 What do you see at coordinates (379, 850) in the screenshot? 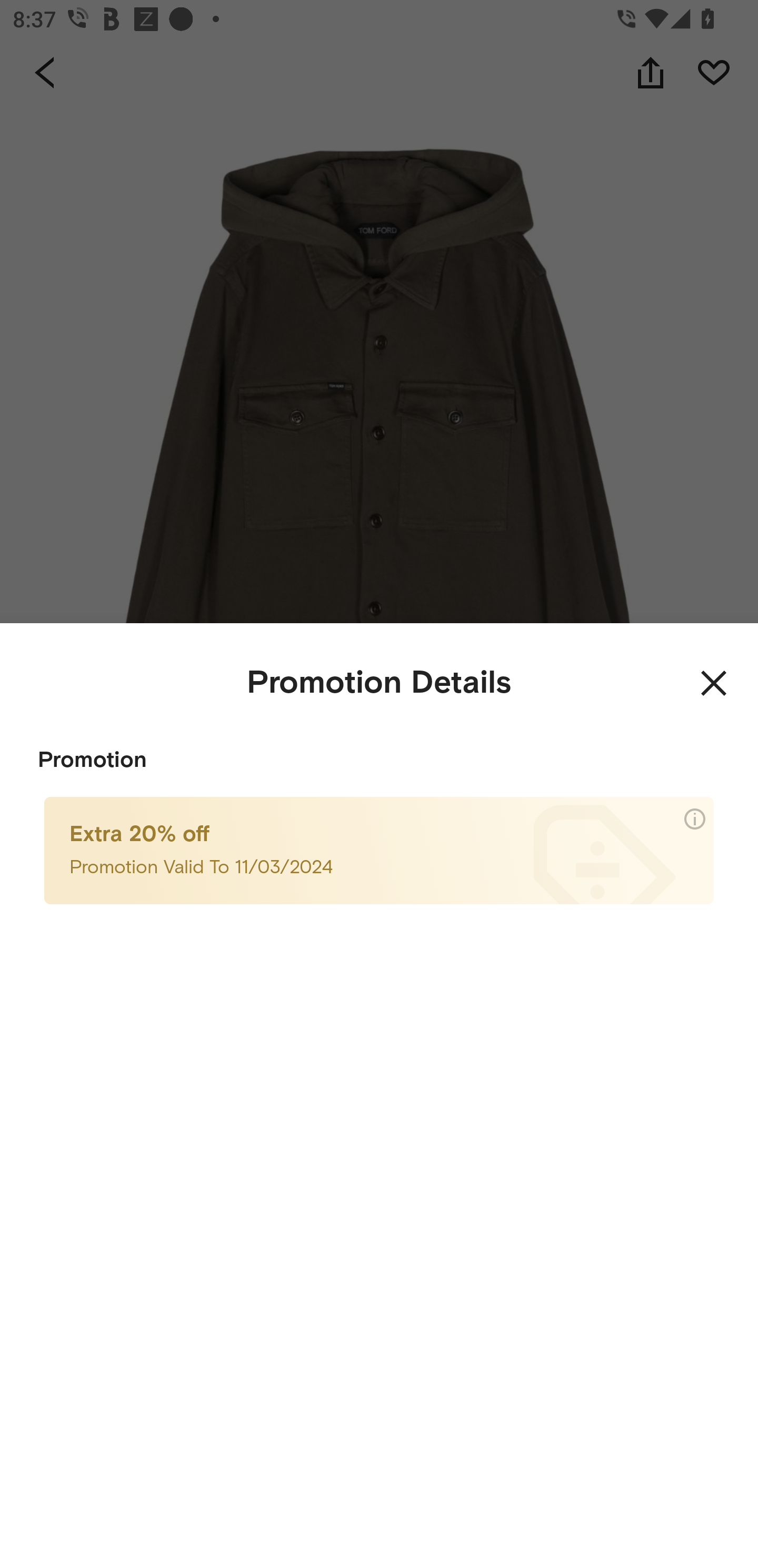
I see `Extra 20% off Promotion Valid To 11/03/2024` at bounding box center [379, 850].